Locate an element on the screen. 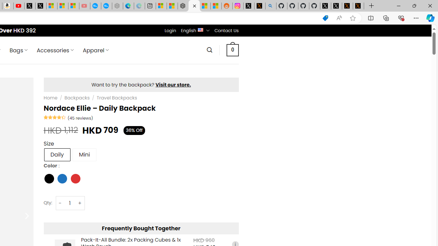 This screenshot has height=246, width=438. X Privacy Policy is located at coordinates (358, 6).